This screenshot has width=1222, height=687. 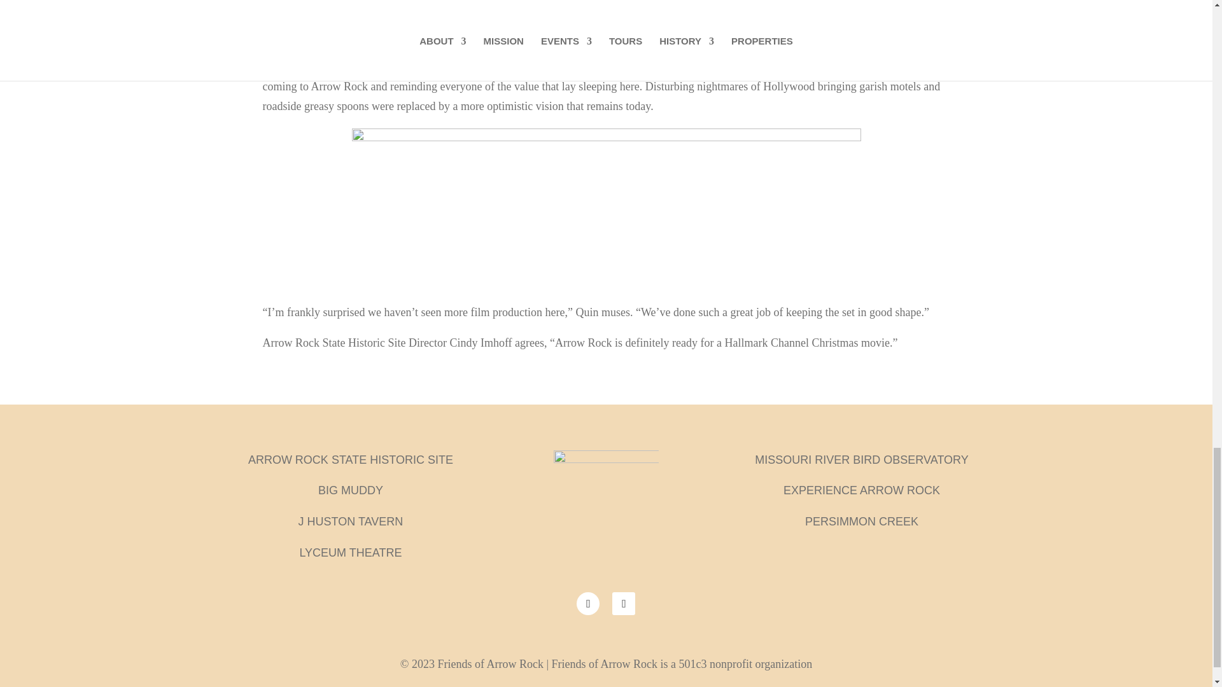 I want to click on J HUSTON TAVERN, so click(x=350, y=522).